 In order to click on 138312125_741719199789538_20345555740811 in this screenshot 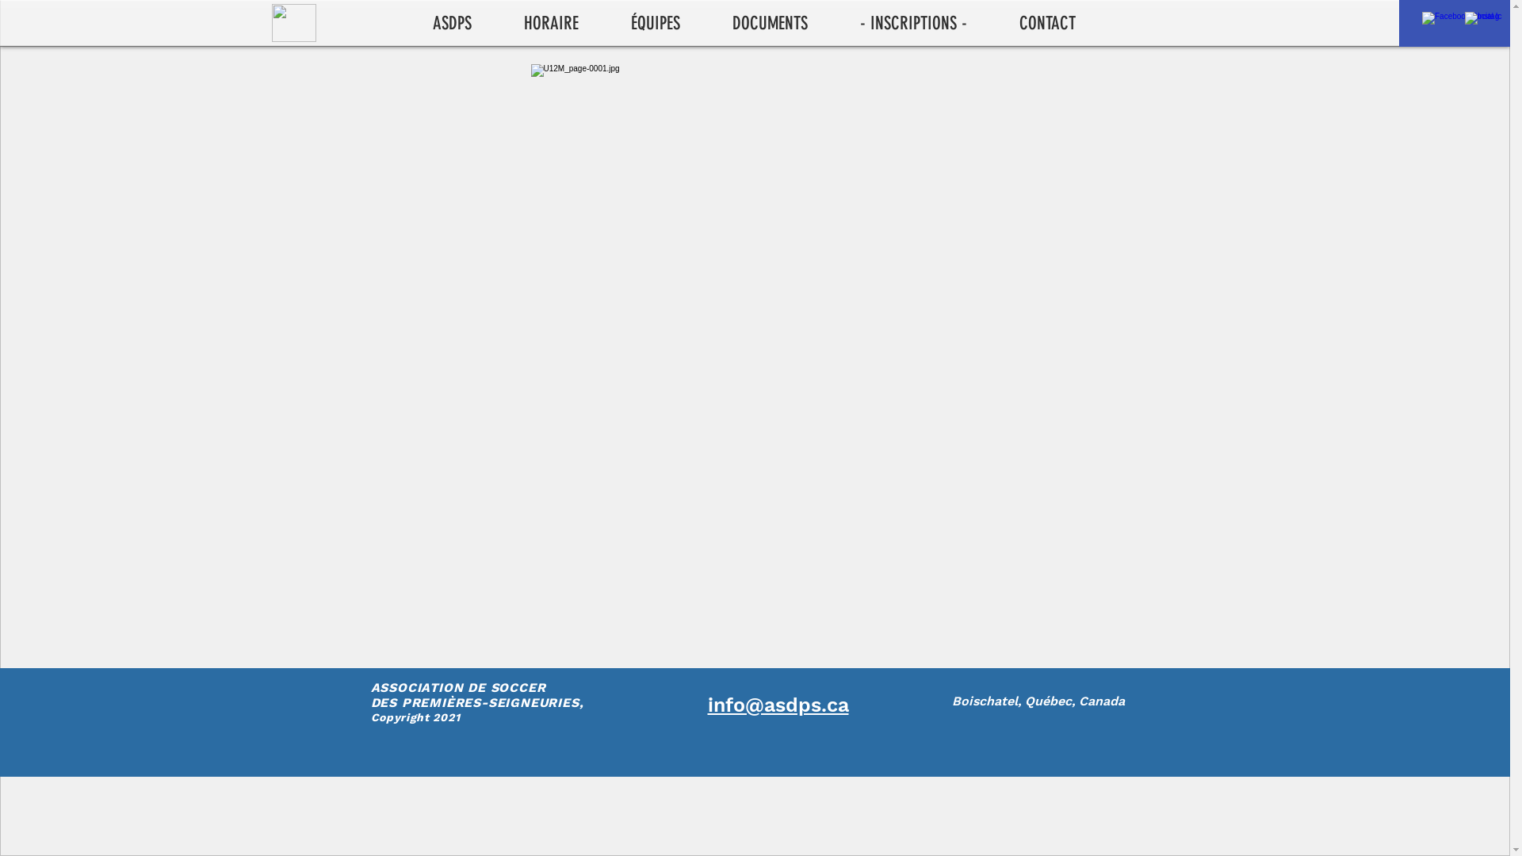, I will do `click(293, 23)`.